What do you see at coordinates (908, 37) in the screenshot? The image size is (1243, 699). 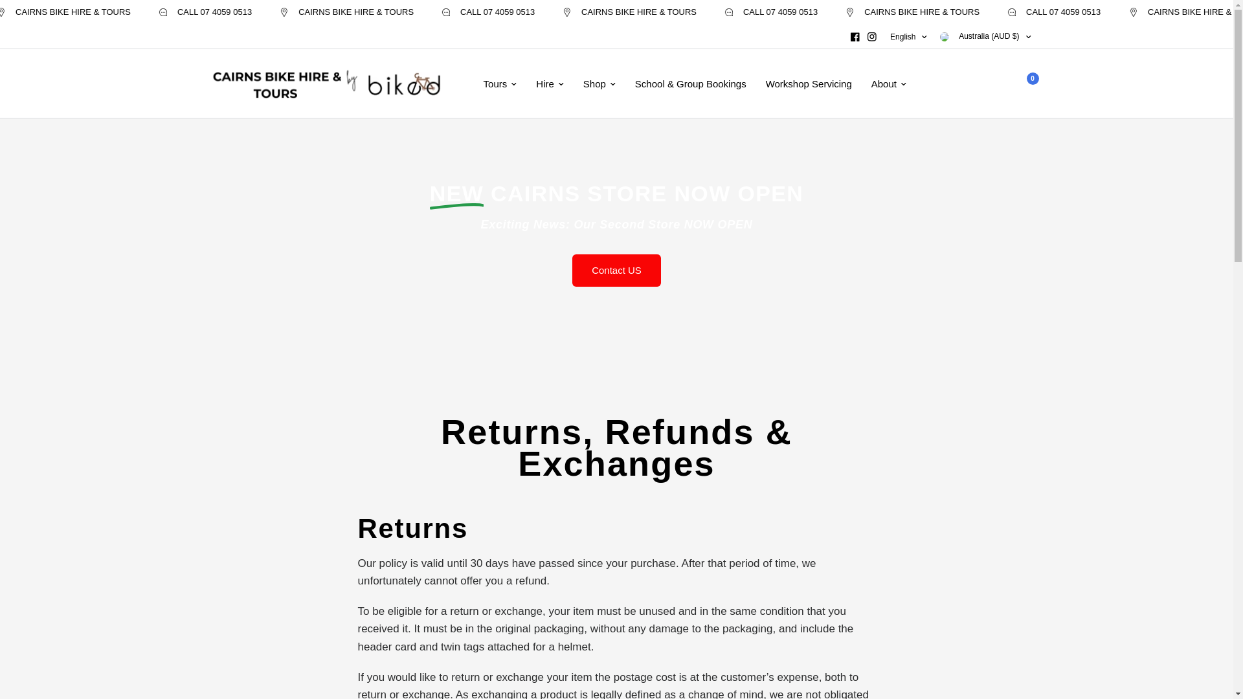 I see `English` at bounding box center [908, 37].